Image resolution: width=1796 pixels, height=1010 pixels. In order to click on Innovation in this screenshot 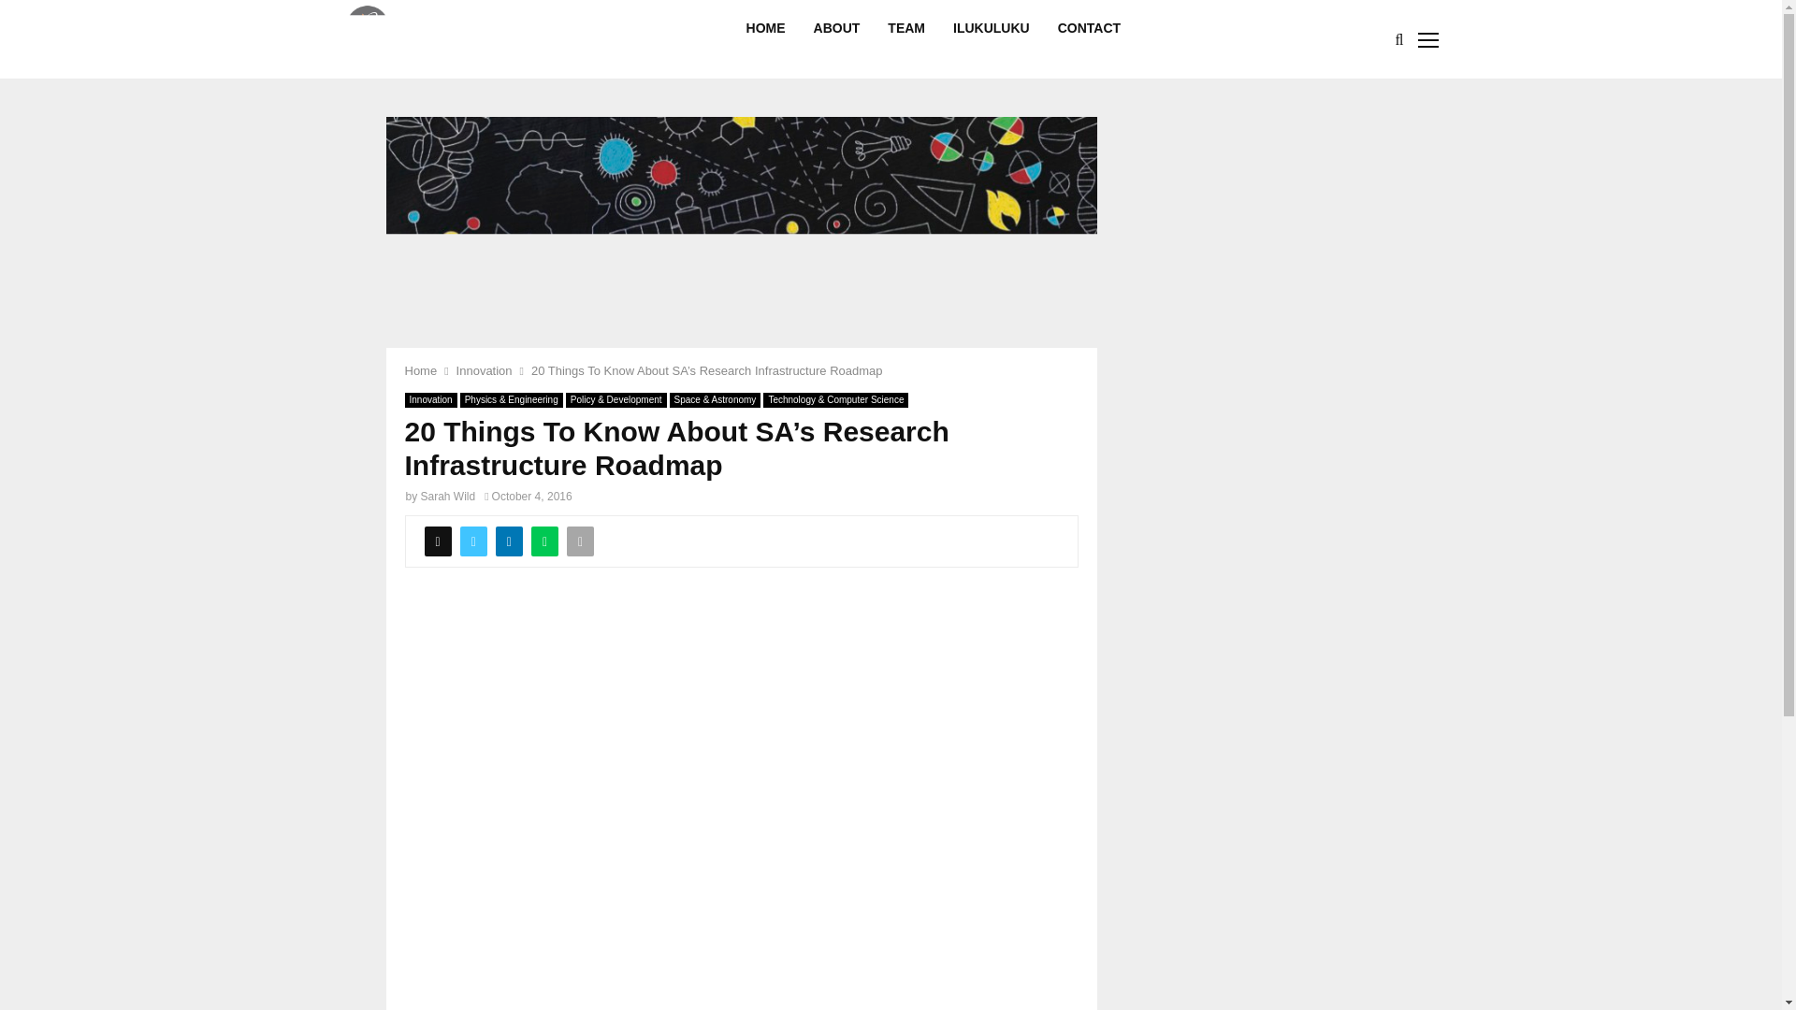, I will do `click(430, 400)`.